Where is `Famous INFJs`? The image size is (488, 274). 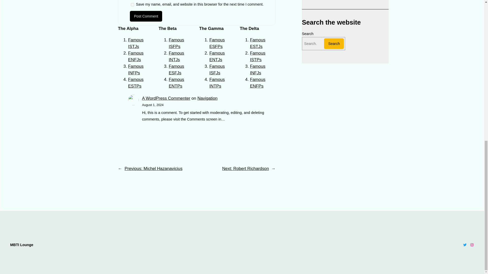 Famous INFJs is located at coordinates (258, 70).